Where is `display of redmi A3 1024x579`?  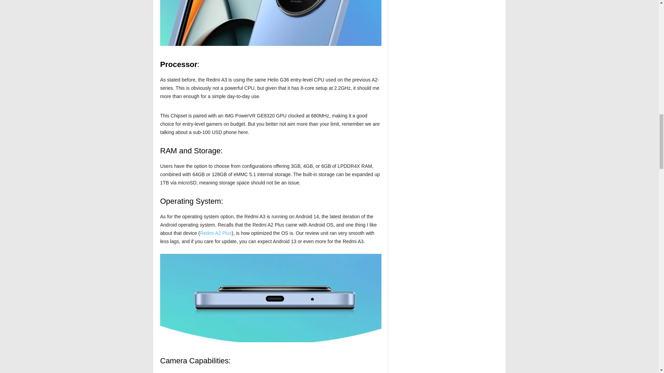 display of redmi A3 1024x579 is located at coordinates (270, 23).